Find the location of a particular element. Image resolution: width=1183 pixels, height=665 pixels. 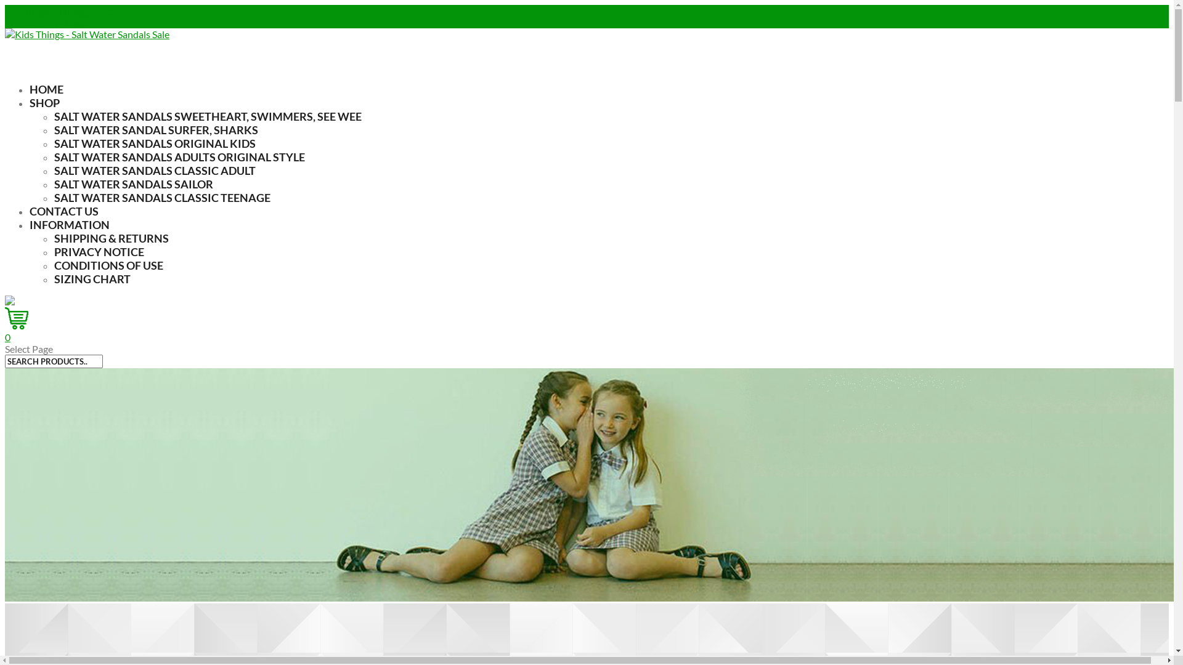

Search for: is located at coordinates (54, 361).